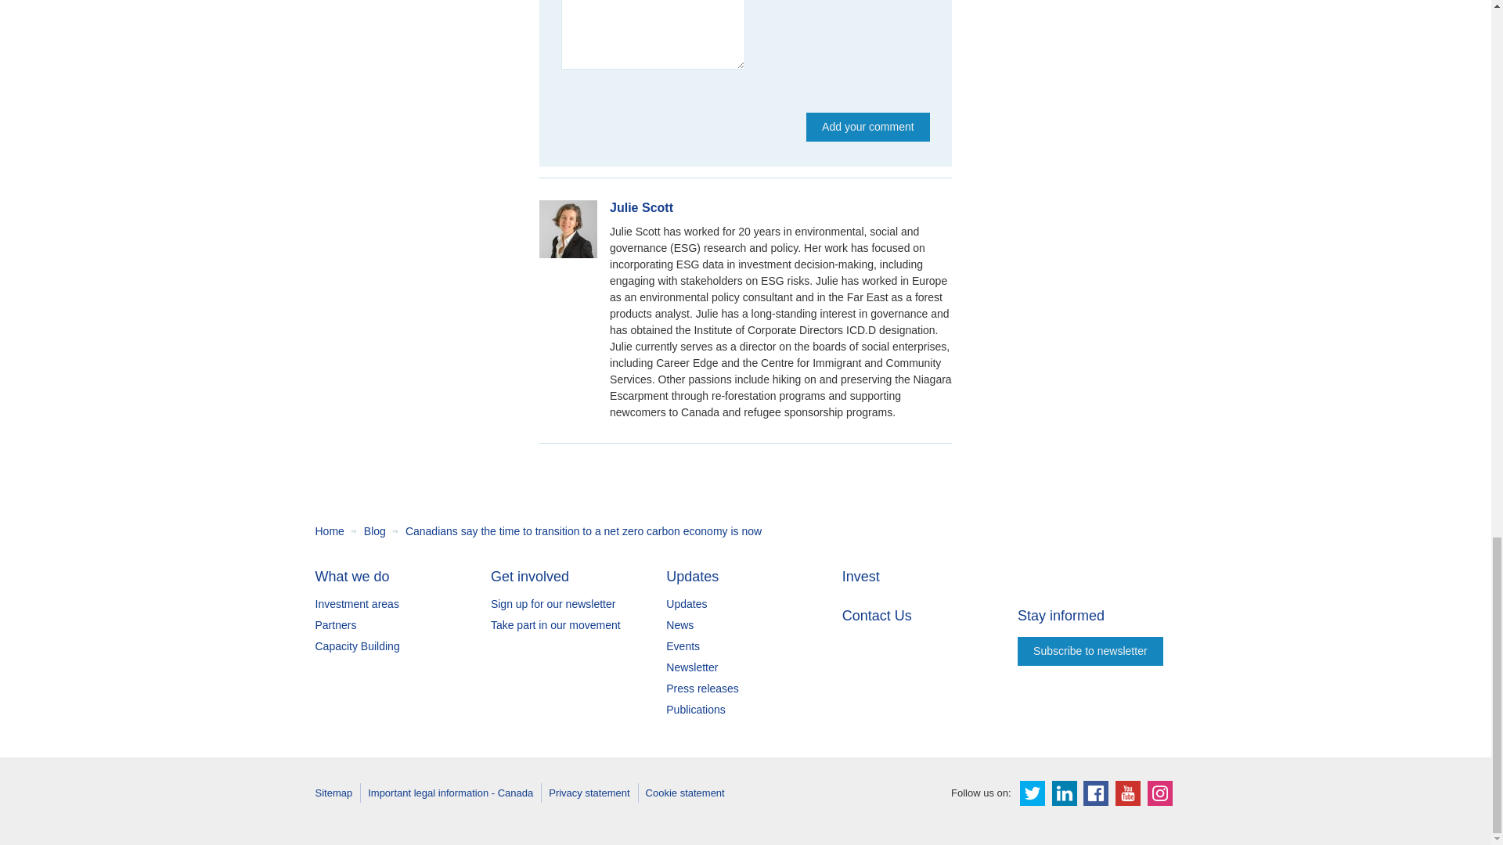 The height and width of the screenshot is (845, 1503). What do you see at coordinates (1032, 793) in the screenshot?
I see `Twitter` at bounding box center [1032, 793].